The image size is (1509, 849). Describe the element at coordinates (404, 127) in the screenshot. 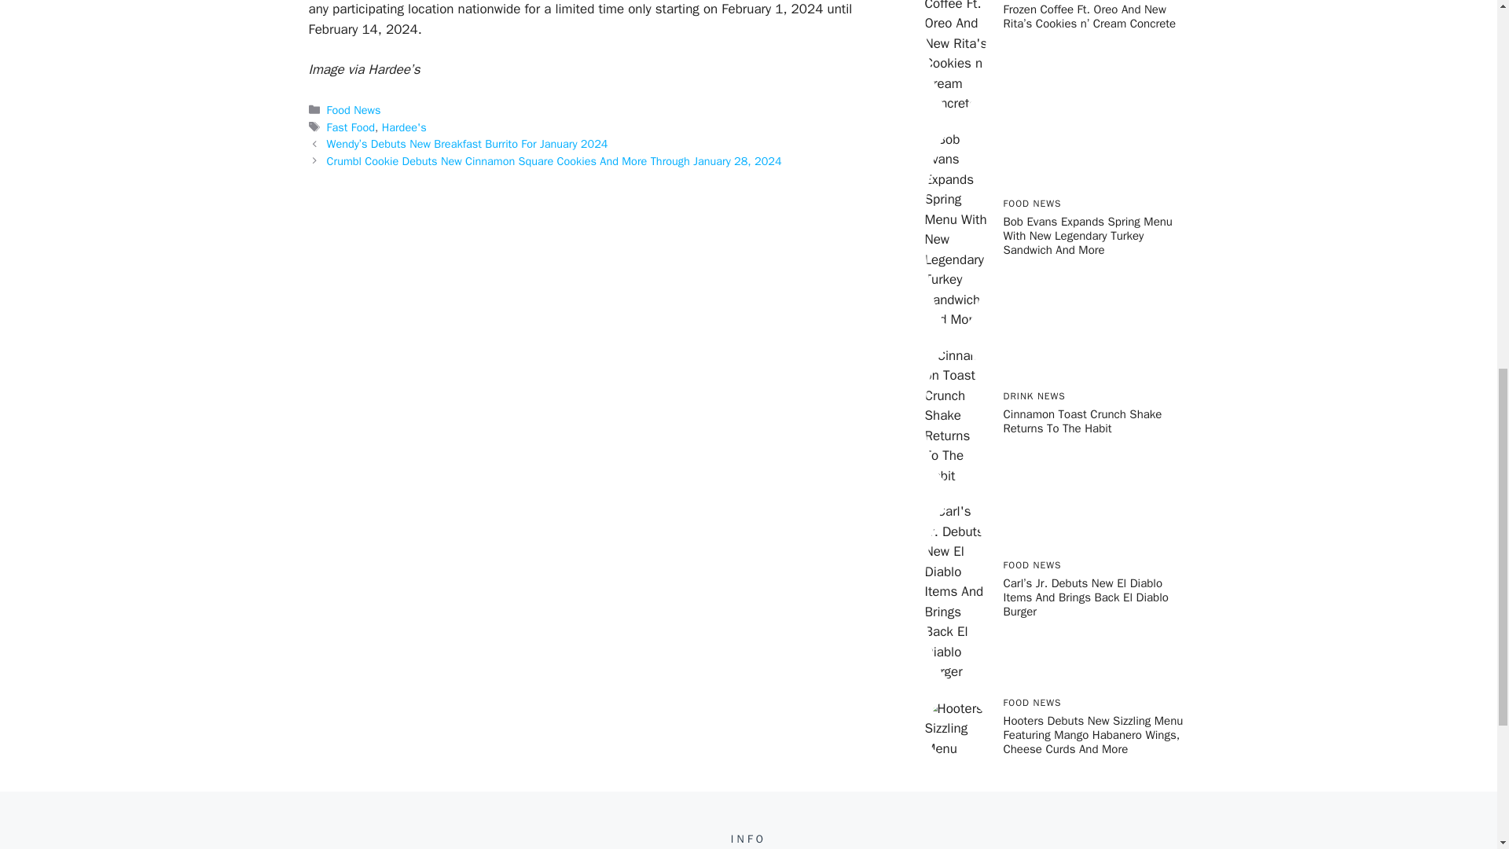

I see `Hardee's` at that location.